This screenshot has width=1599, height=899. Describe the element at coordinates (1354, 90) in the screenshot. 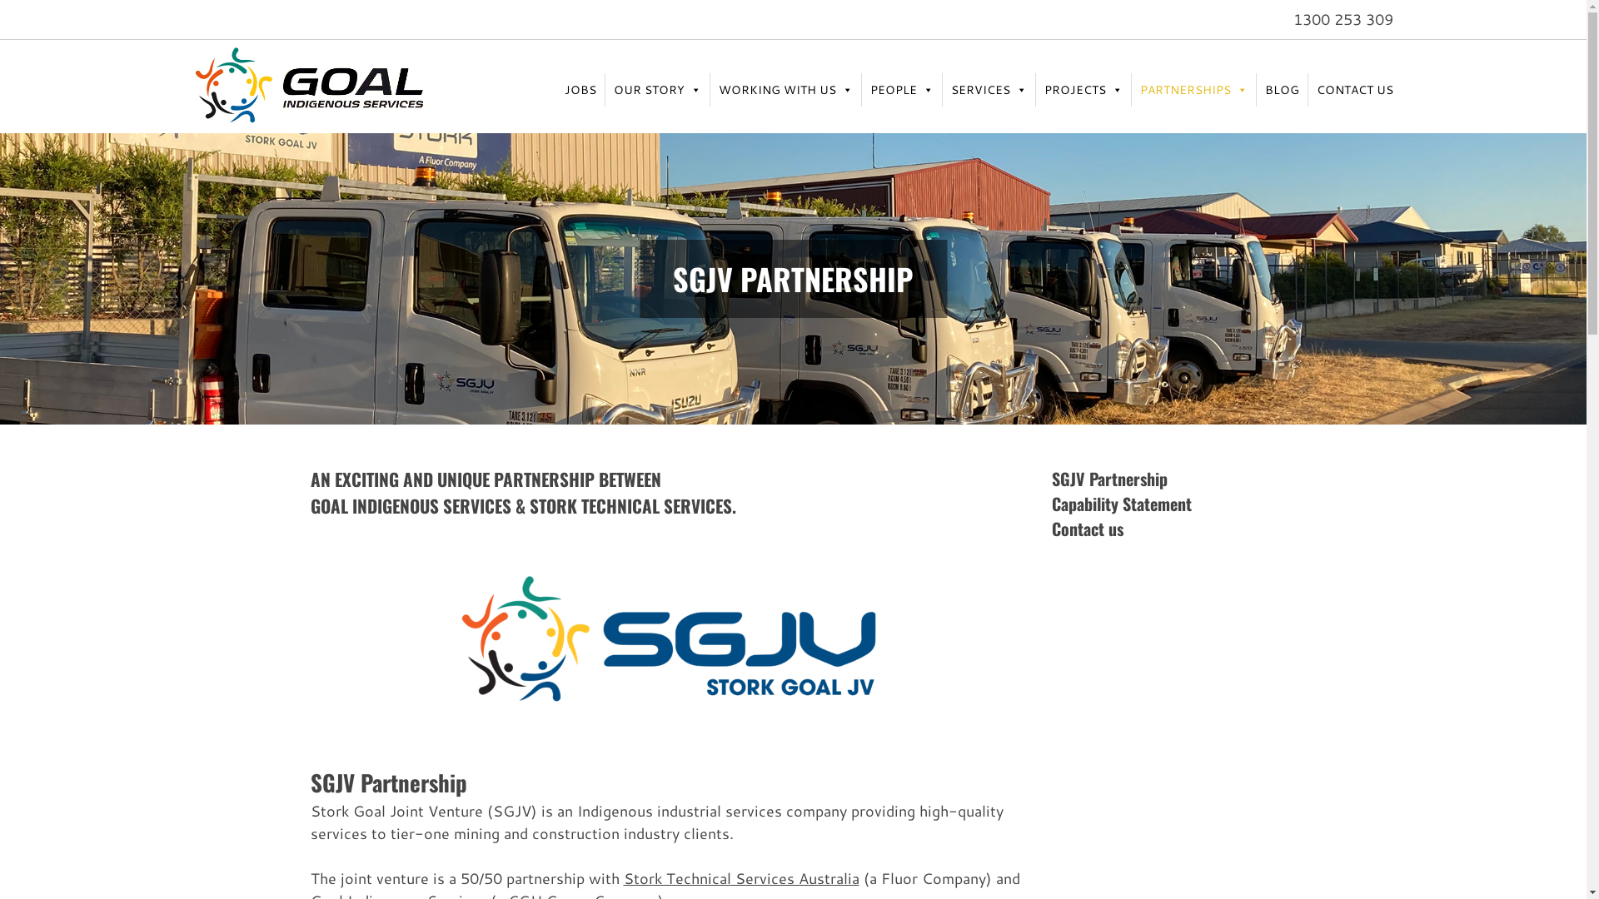

I see `CONTACT US` at that location.